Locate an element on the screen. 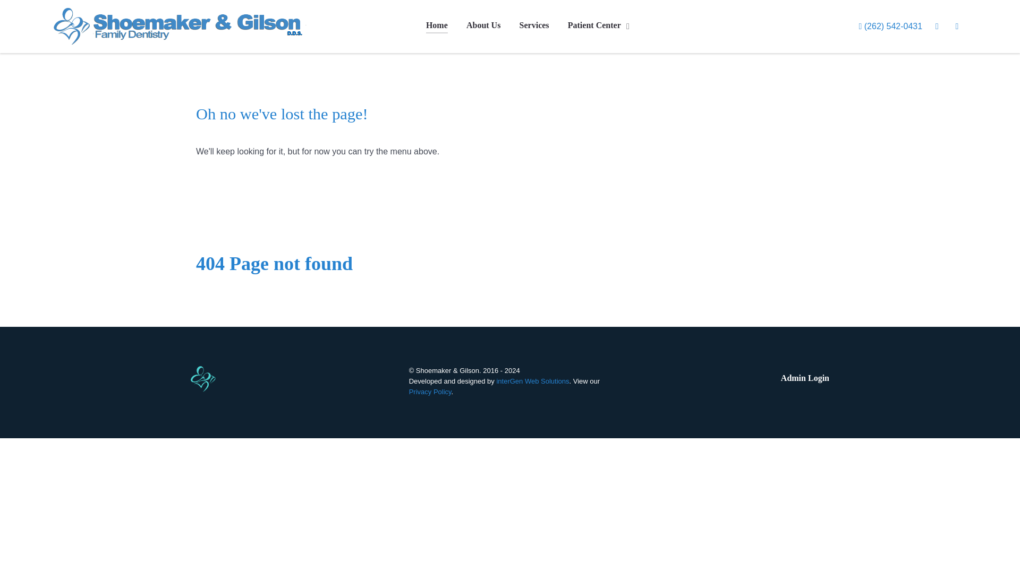  Admin Login is located at coordinates (805, 380).